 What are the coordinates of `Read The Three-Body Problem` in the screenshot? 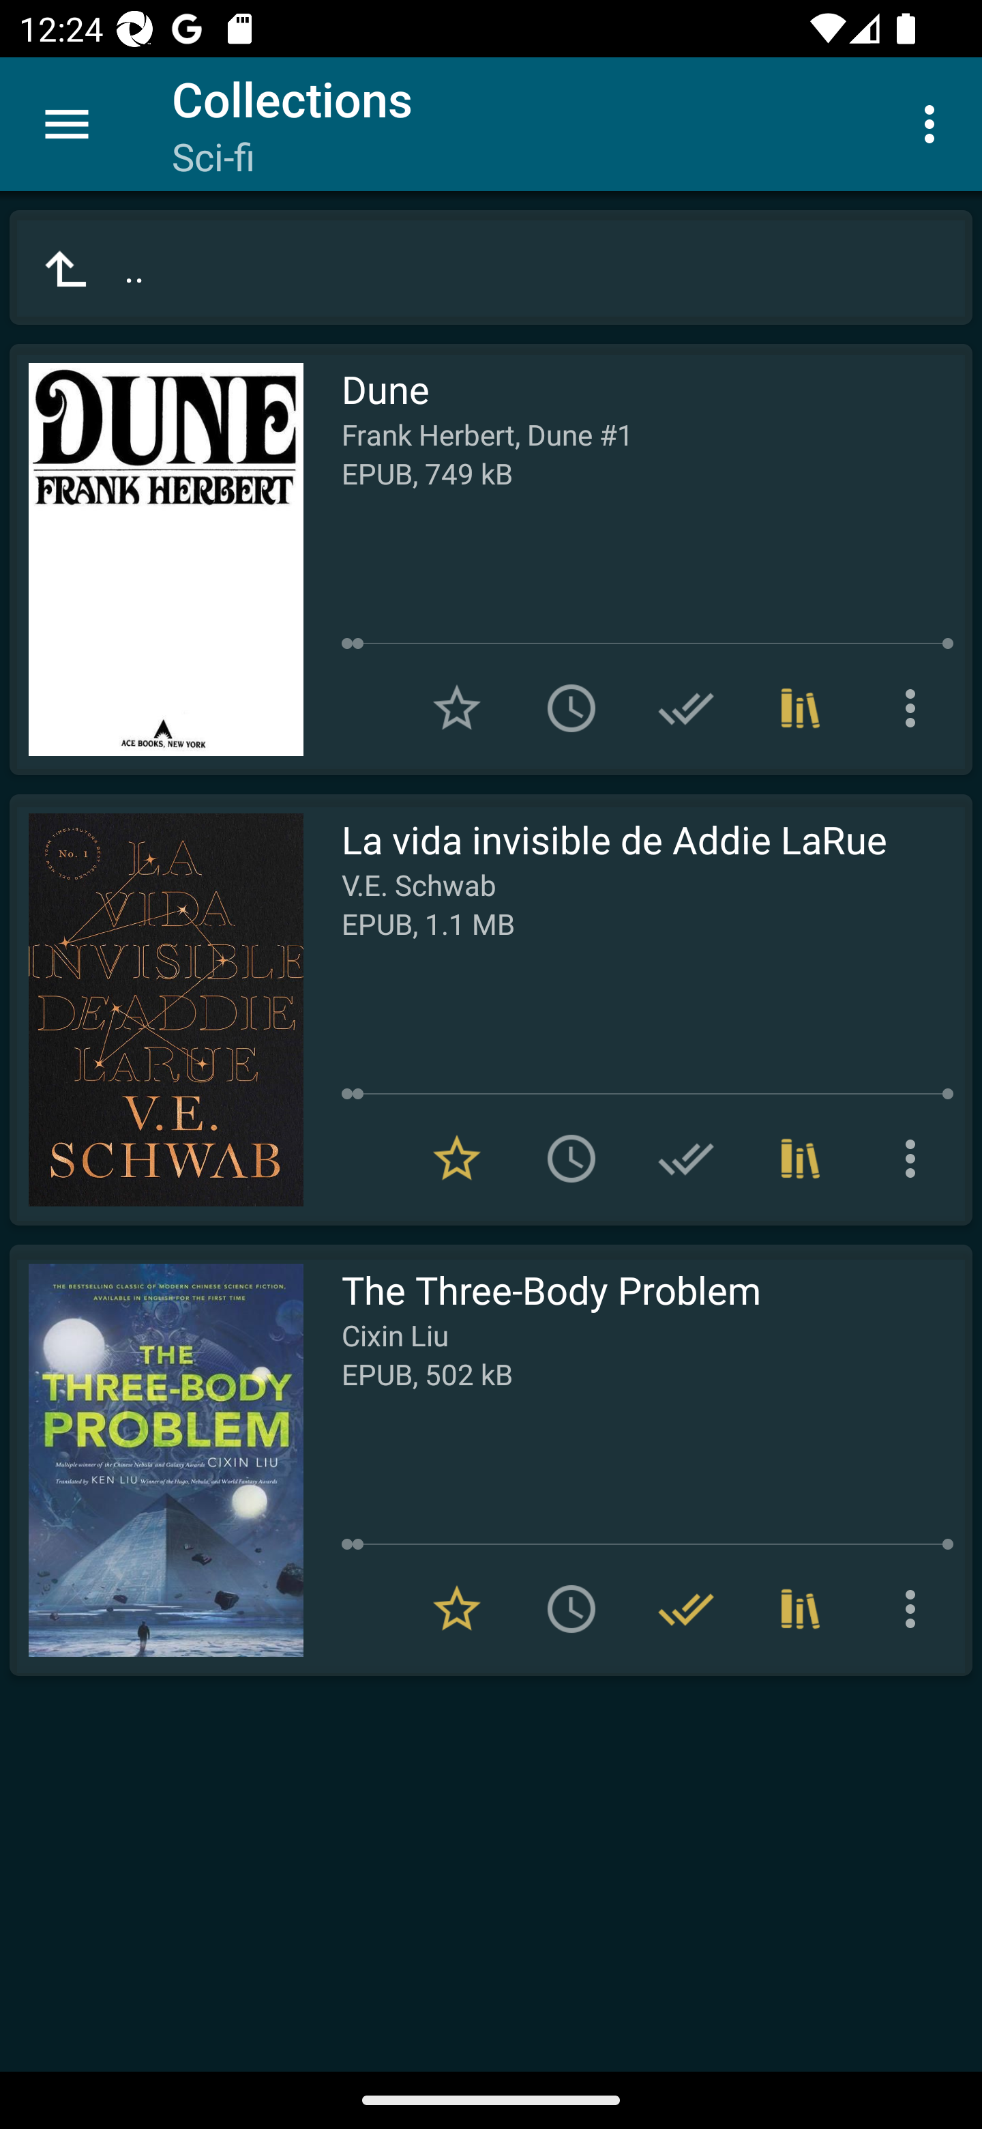 It's located at (156, 1460).